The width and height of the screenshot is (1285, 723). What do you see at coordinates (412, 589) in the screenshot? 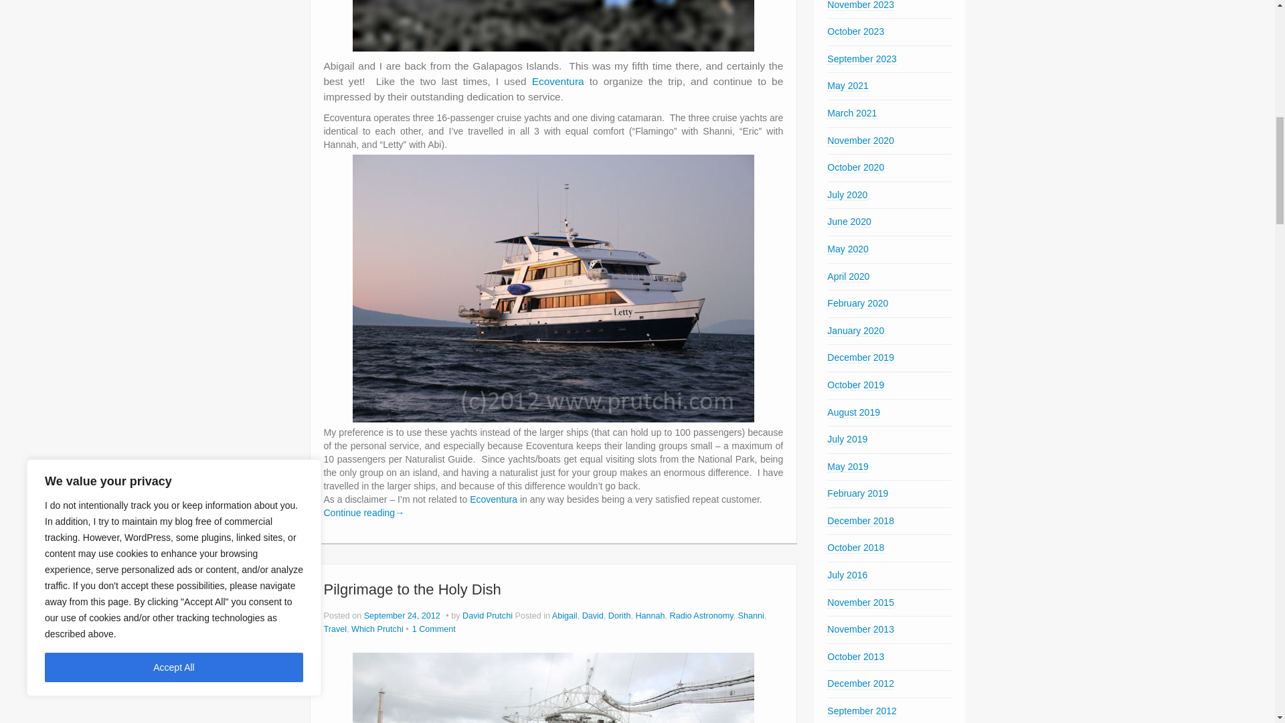
I see `Permalink to Pilgrimage to the Holy Dish` at bounding box center [412, 589].